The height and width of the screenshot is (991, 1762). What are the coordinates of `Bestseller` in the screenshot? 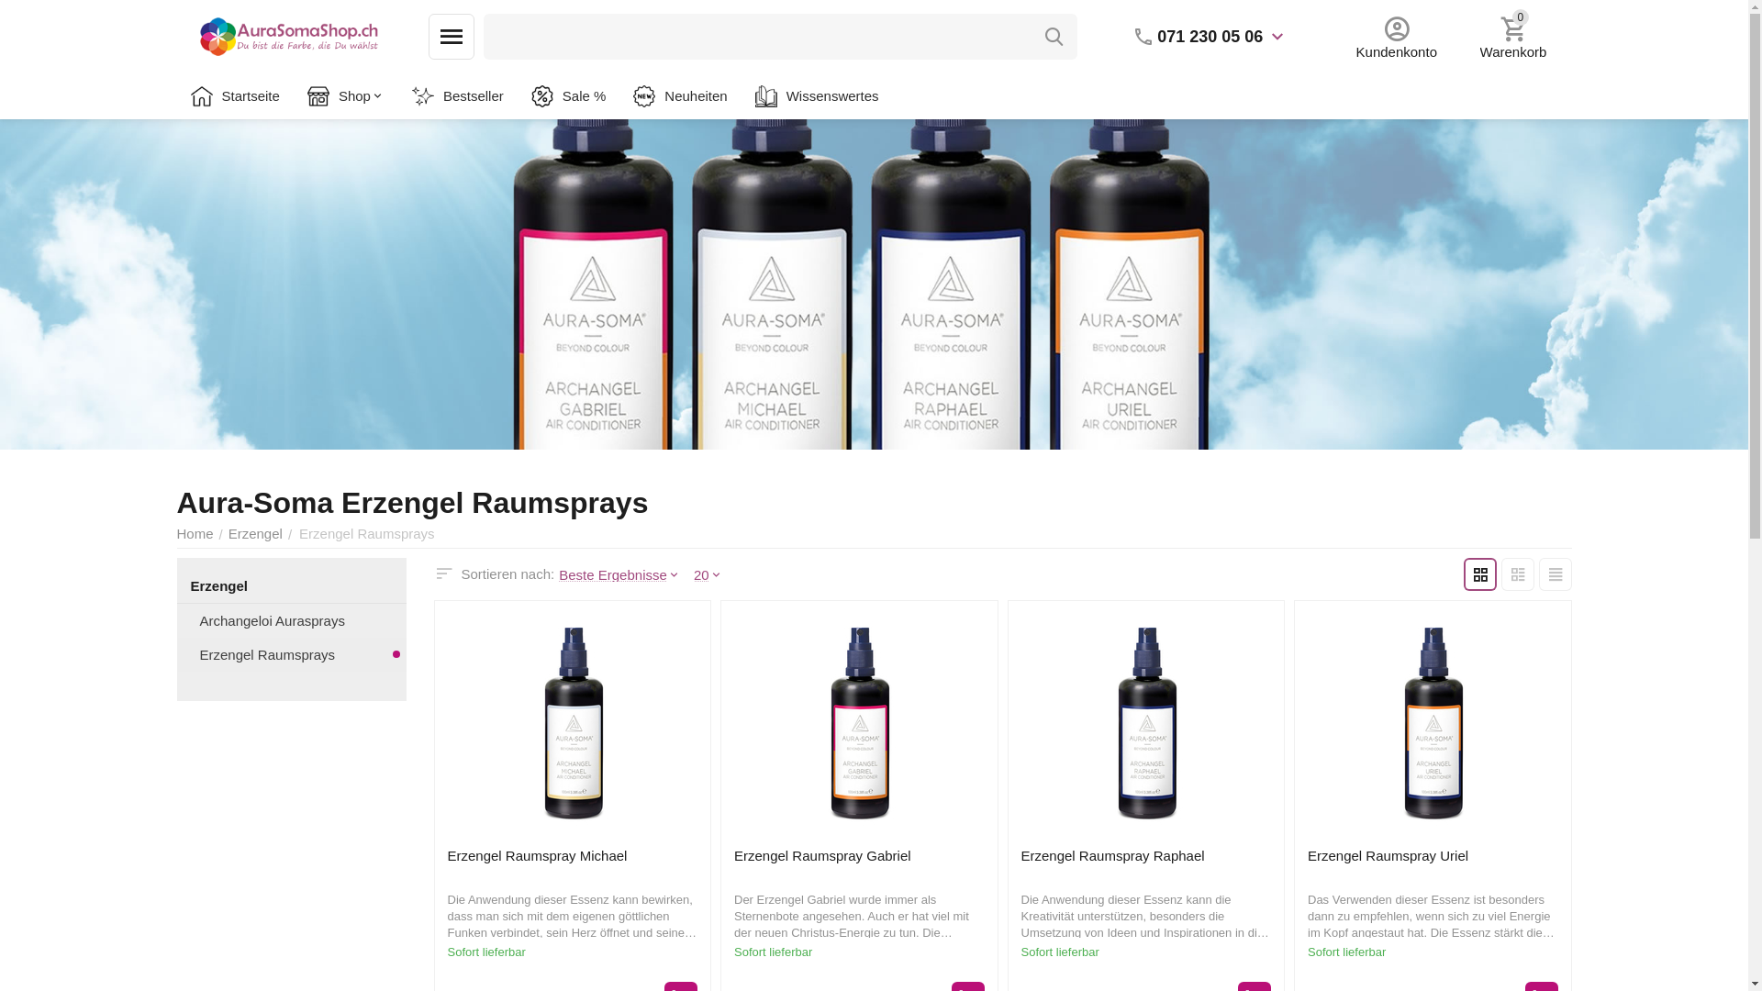 It's located at (458, 96).